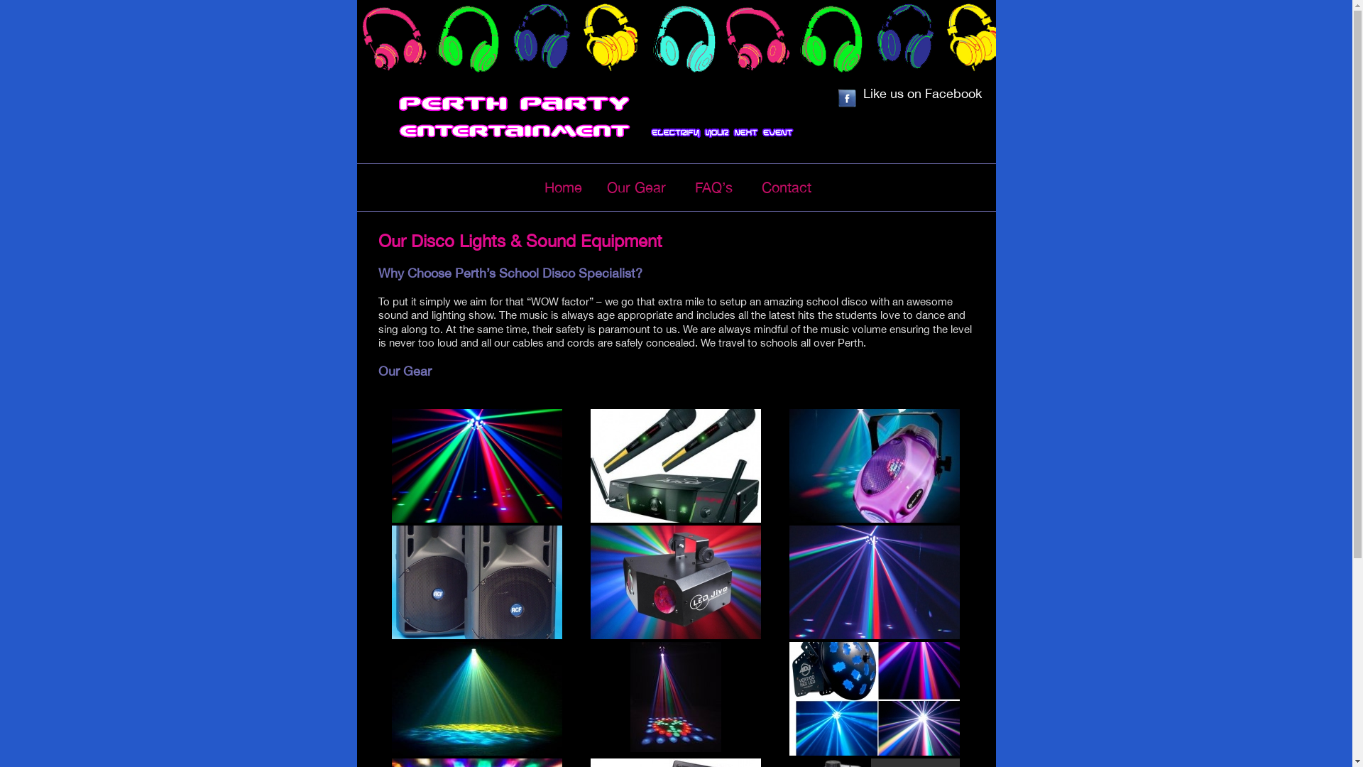 This screenshot has width=1363, height=767. I want to click on Vertigo Tri-LED Light, so click(477, 466).